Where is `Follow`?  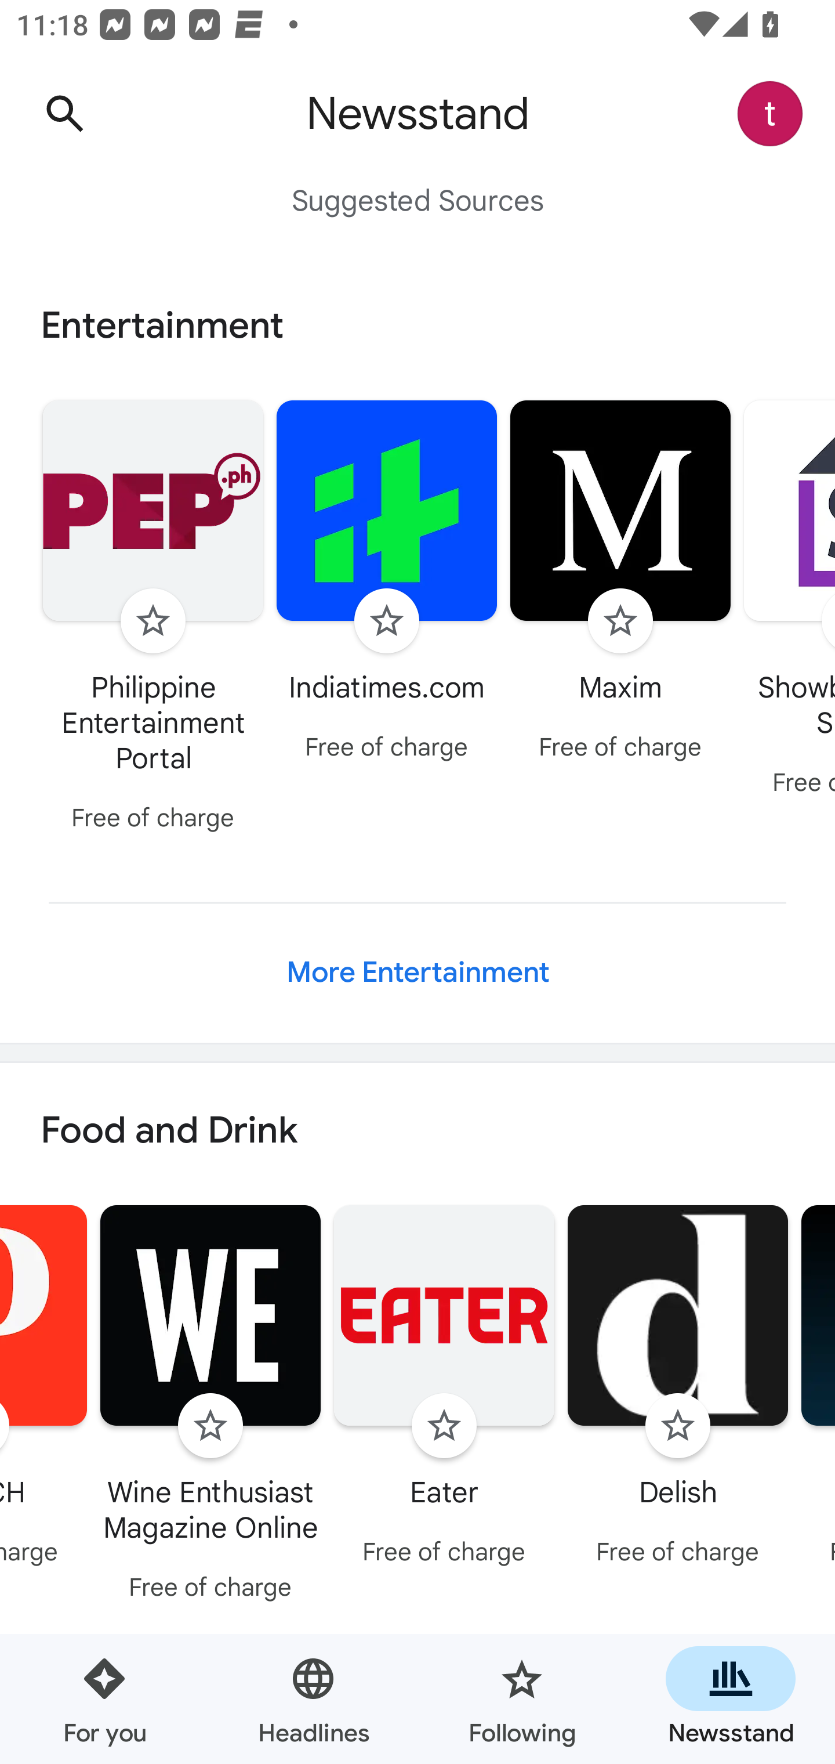 Follow is located at coordinates (620, 621).